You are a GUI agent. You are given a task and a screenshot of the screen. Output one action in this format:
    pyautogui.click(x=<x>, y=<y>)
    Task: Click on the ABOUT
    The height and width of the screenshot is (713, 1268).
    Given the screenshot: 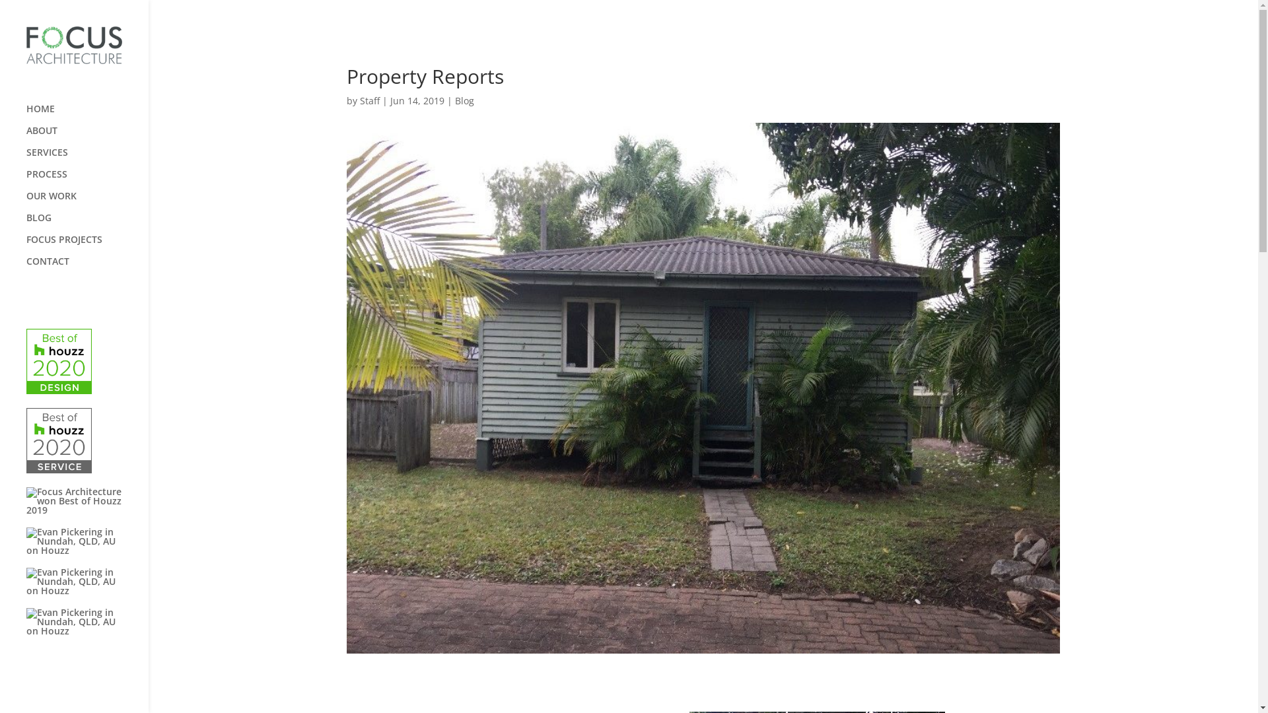 What is the action you would take?
    pyautogui.click(x=87, y=137)
    